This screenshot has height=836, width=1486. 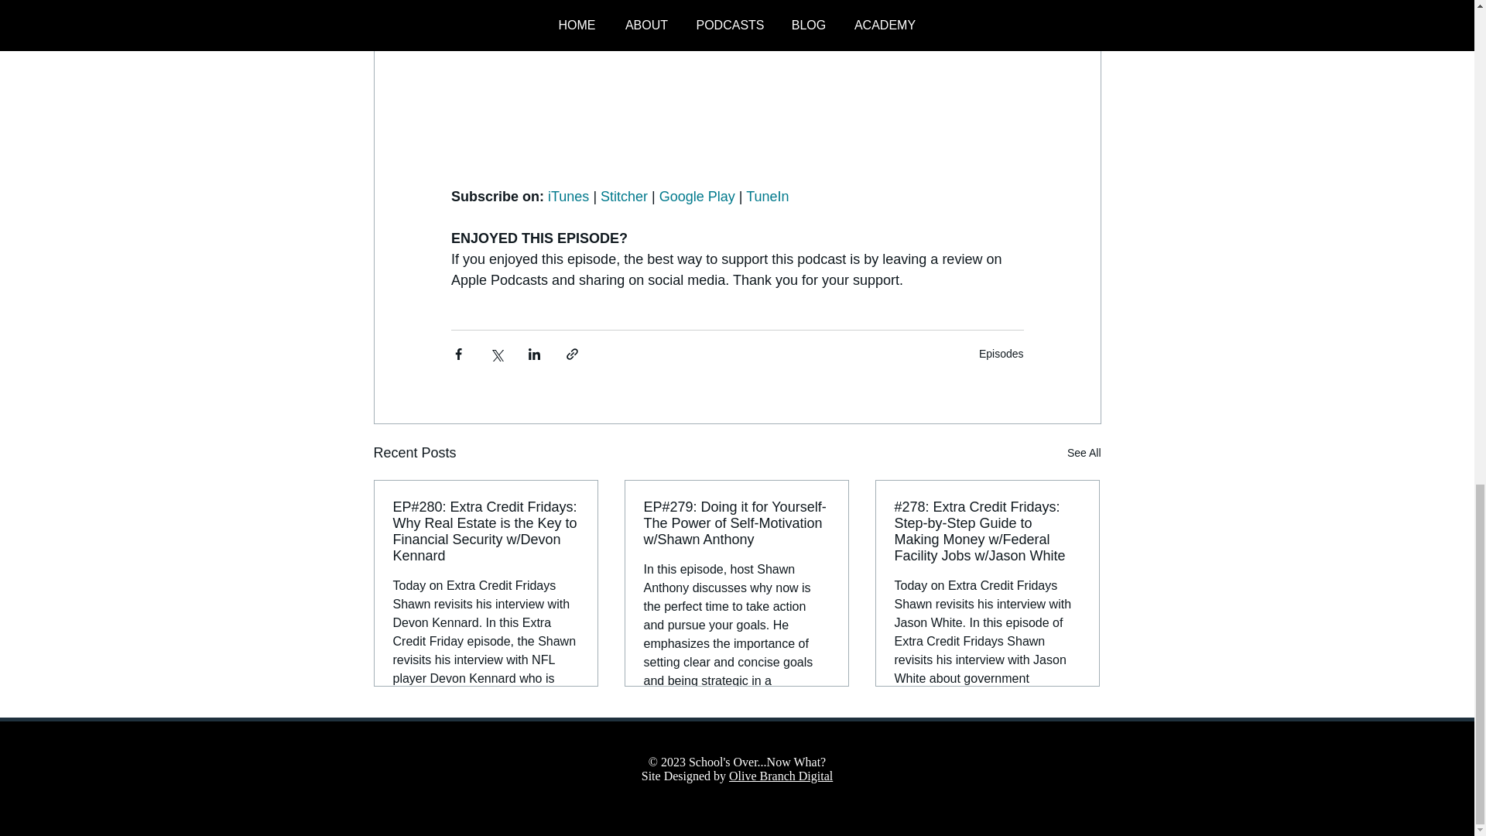 I want to click on Stitcher, so click(x=624, y=197).